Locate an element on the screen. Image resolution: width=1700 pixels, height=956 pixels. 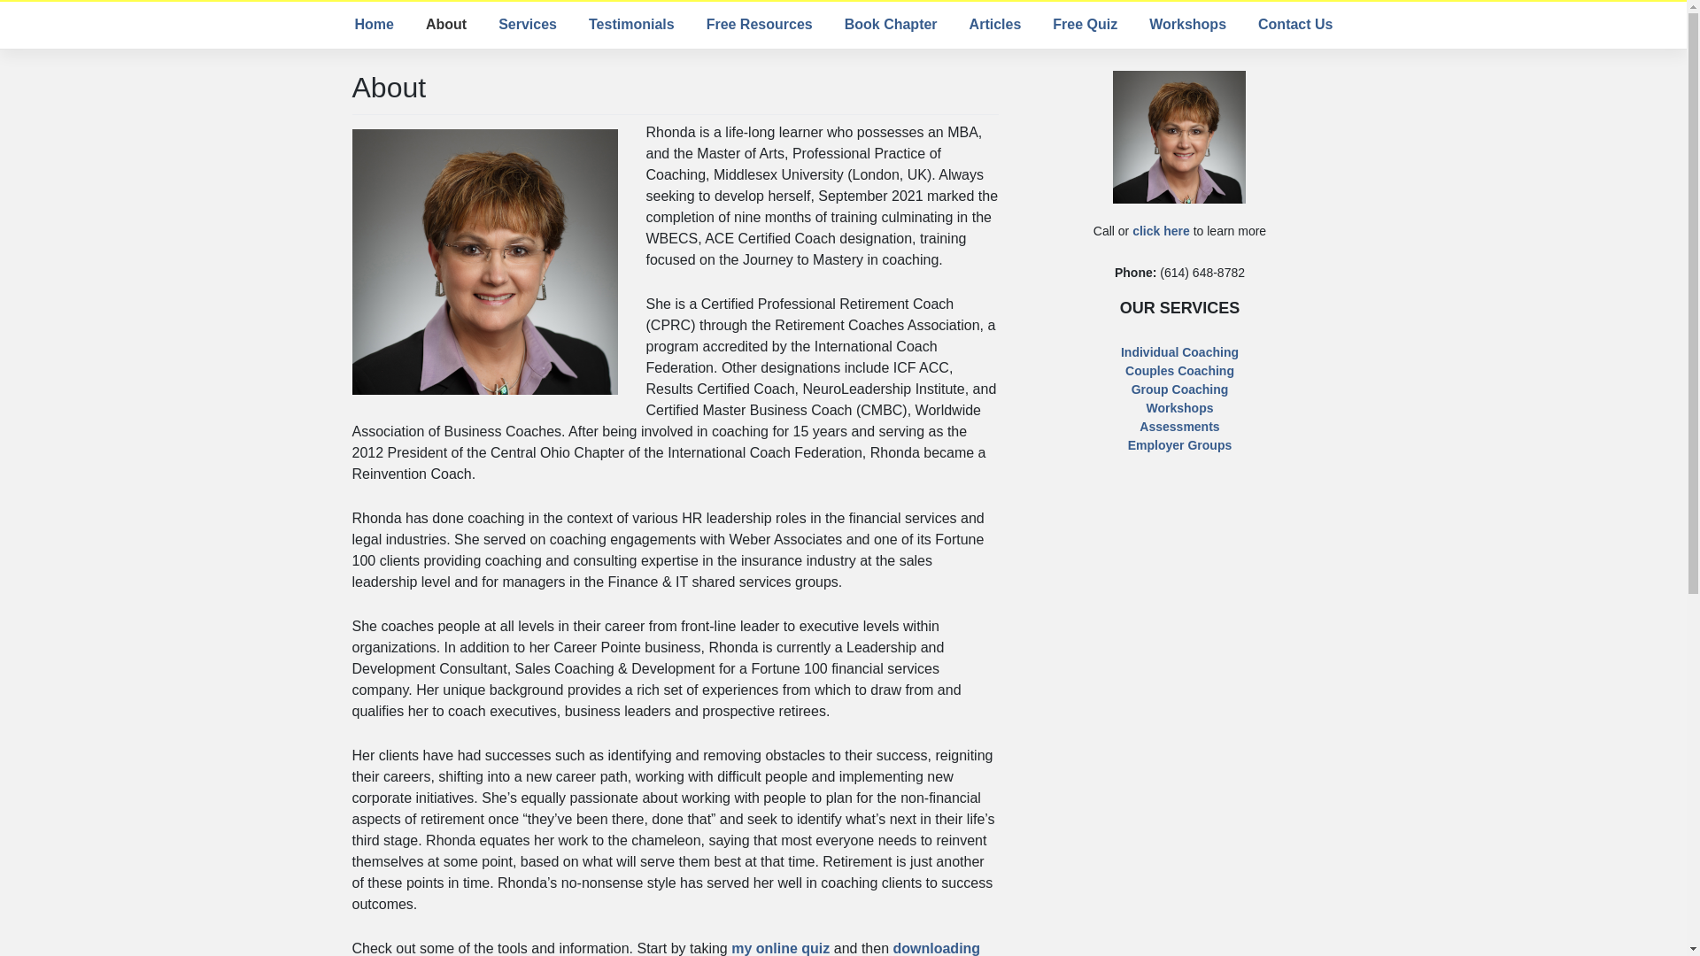
Employer Groups is located at coordinates (1179, 444).